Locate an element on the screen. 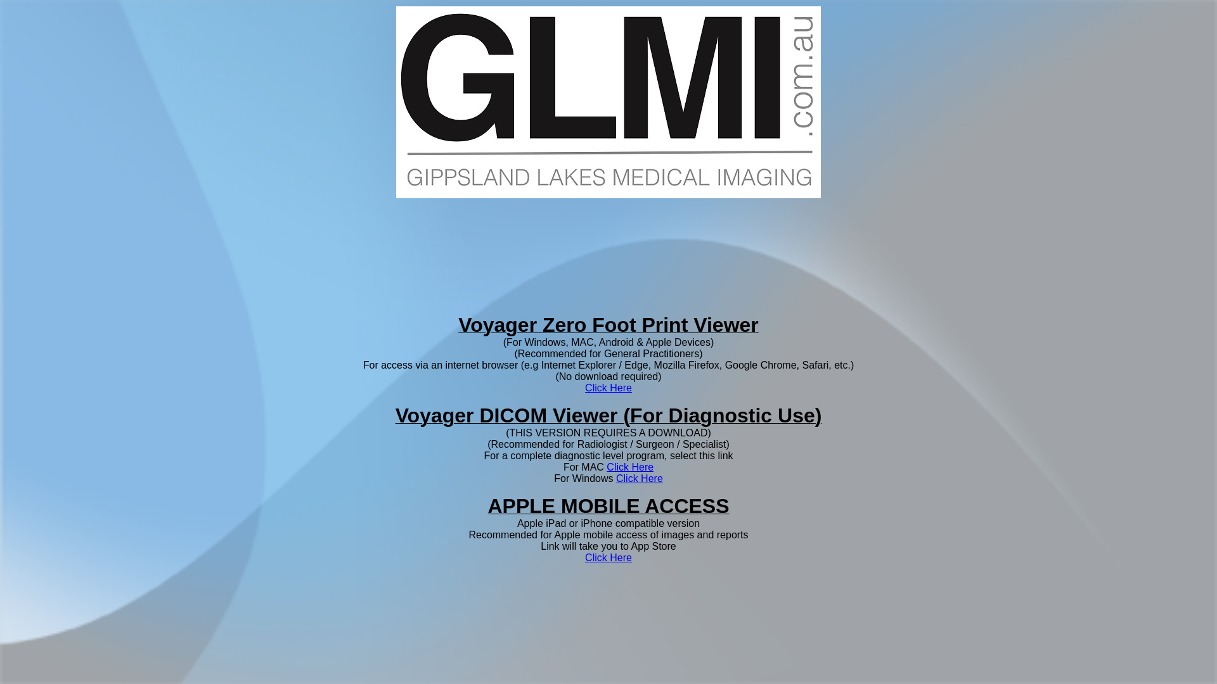 The width and height of the screenshot is (1217, 684). Click Here is located at coordinates (630, 467).